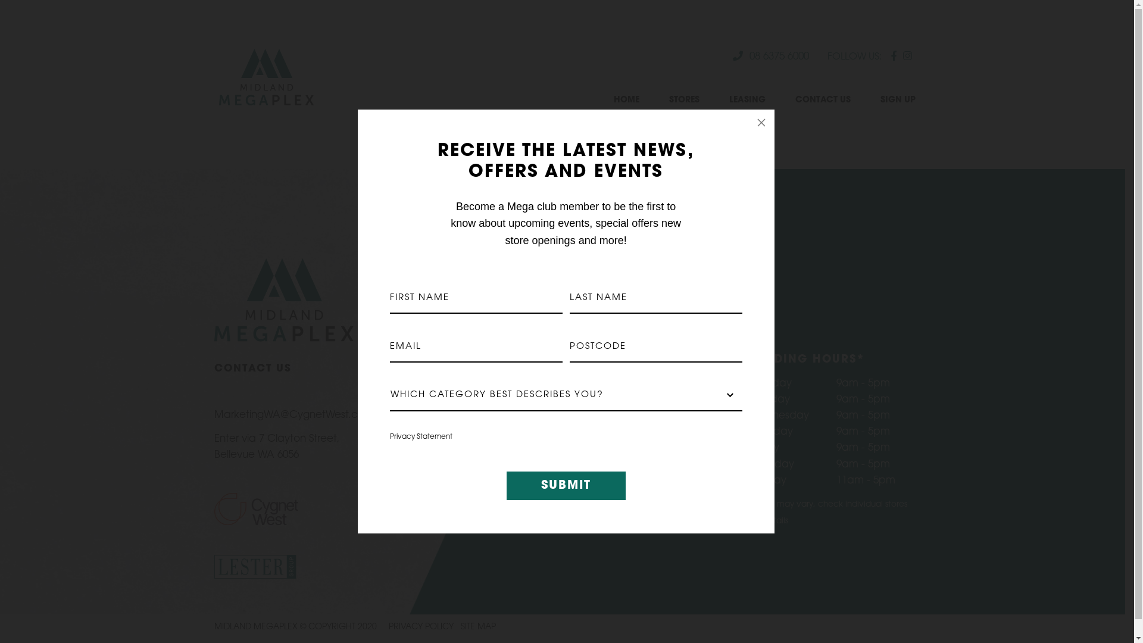 This screenshot has height=643, width=1143. What do you see at coordinates (898, 100) in the screenshot?
I see `SIGN UP` at bounding box center [898, 100].